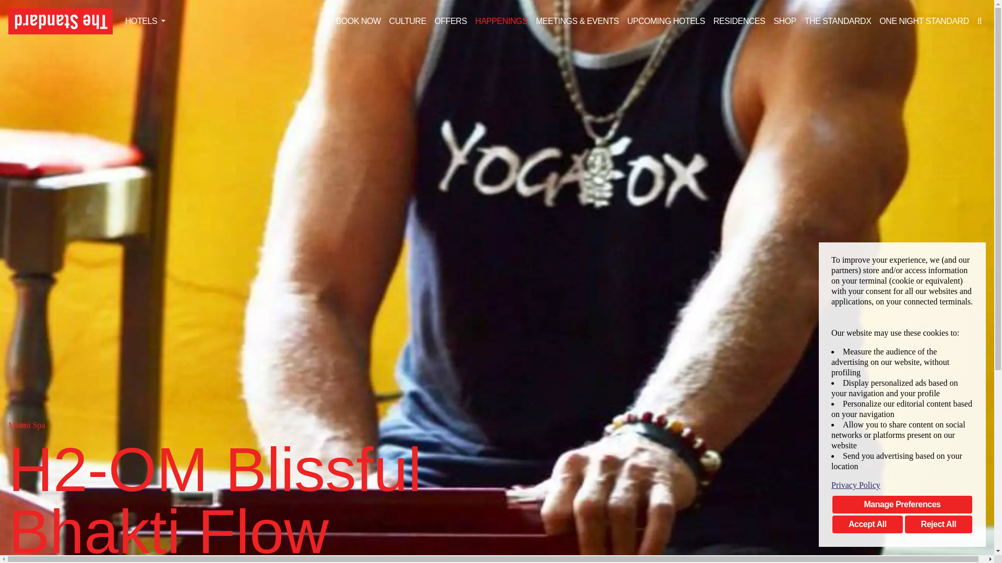 The image size is (1002, 563). Describe the element at coordinates (145, 21) in the screenshot. I see `HOTELS` at that location.